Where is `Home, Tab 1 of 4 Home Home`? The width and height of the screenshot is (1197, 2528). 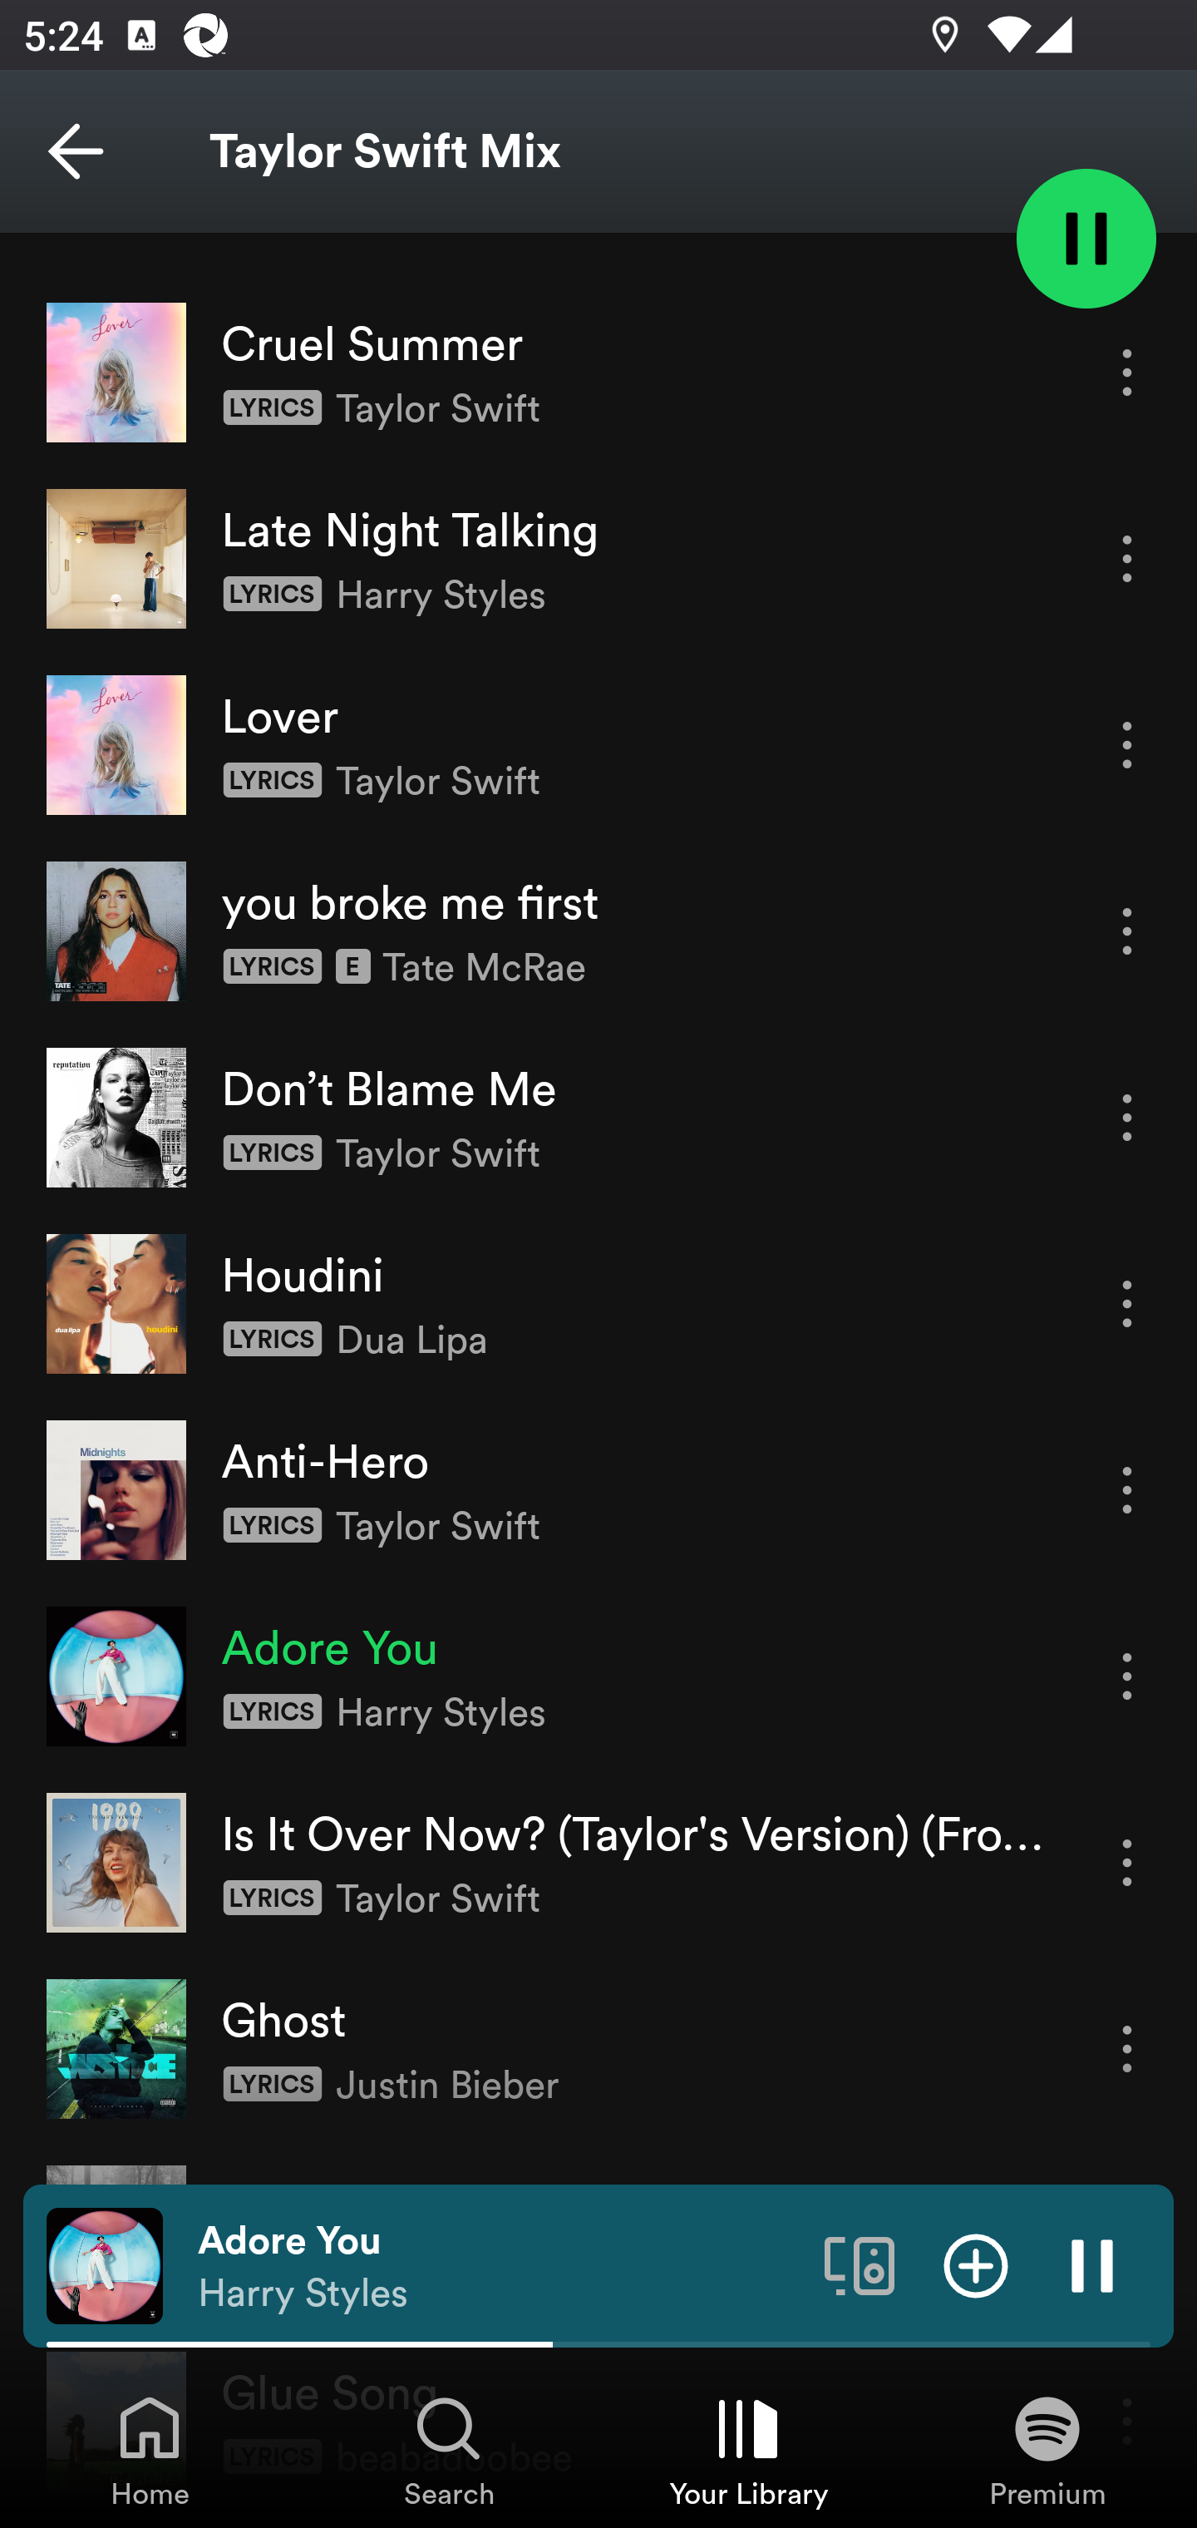 Home, Tab 1 of 4 Home Home is located at coordinates (150, 2450).